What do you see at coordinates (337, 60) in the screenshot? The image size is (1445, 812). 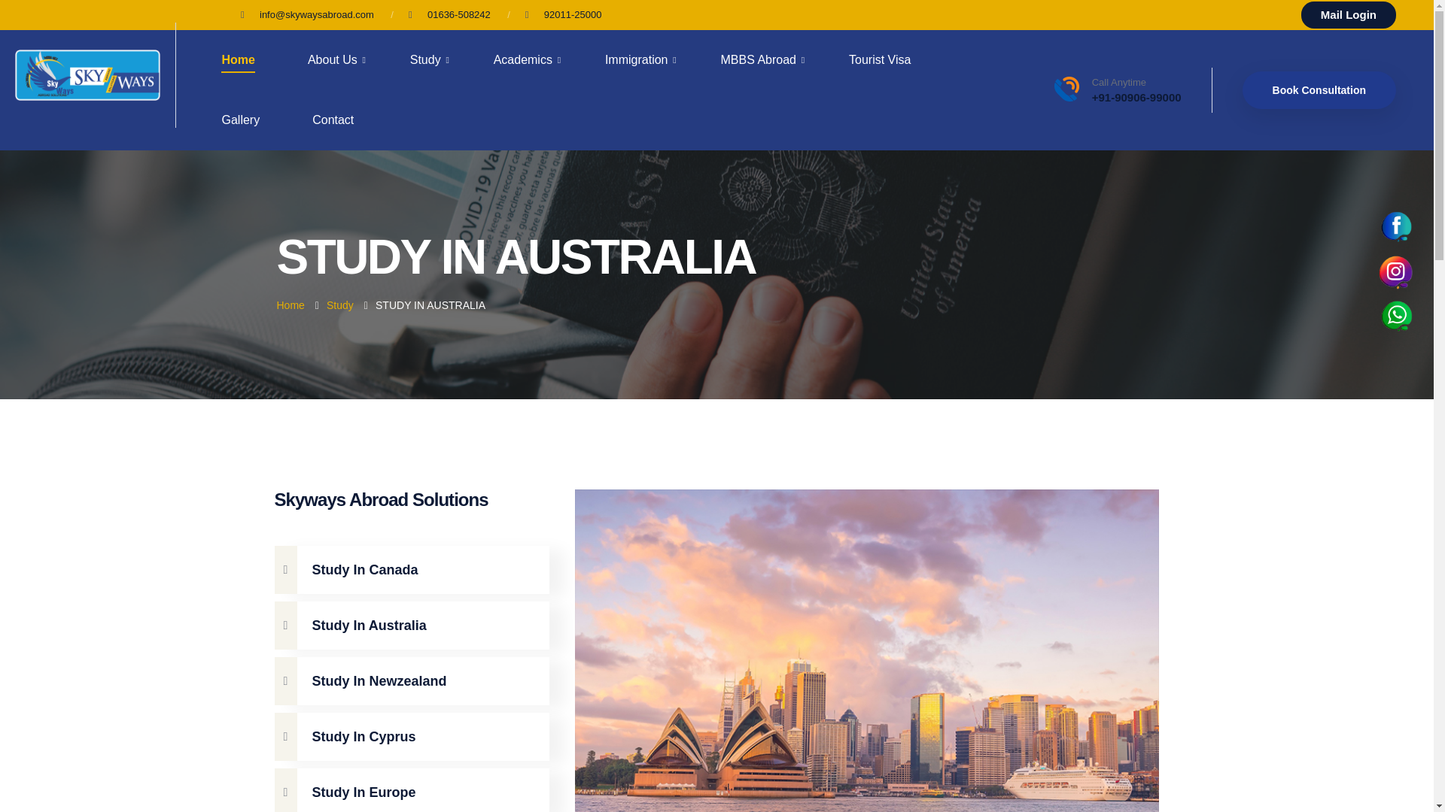 I see `About Us` at bounding box center [337, 60].